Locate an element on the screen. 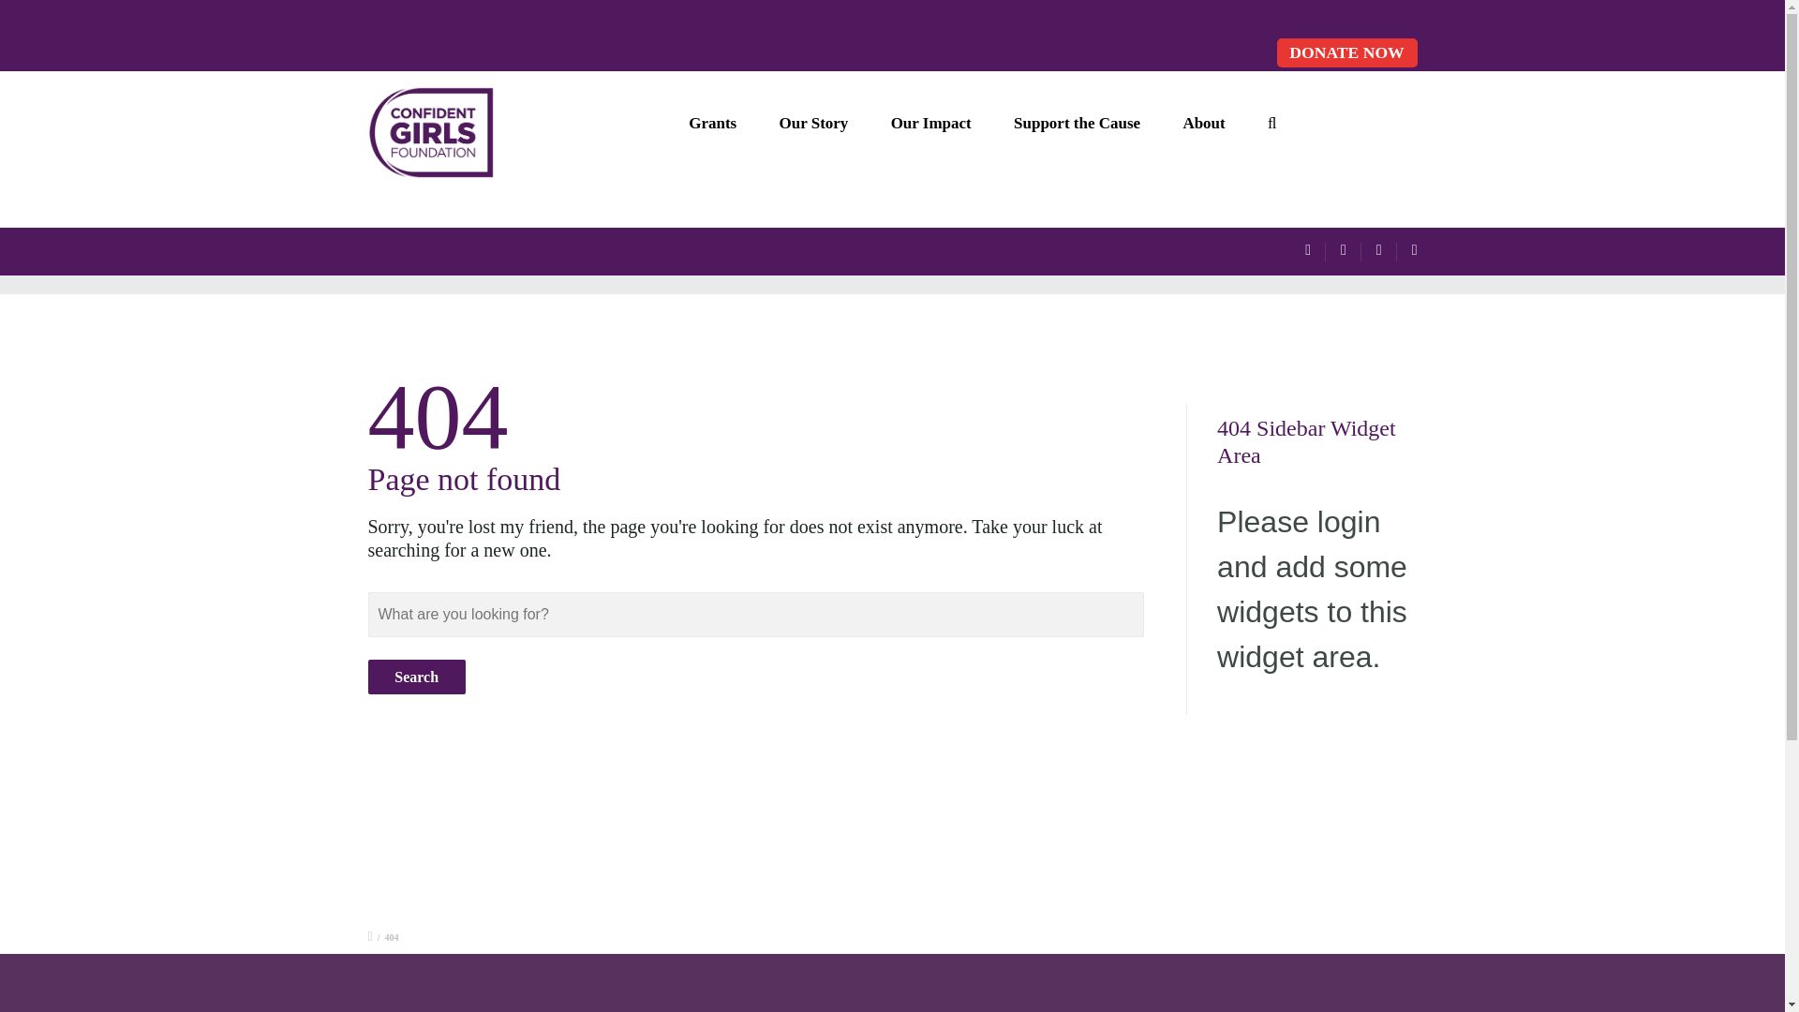 This screenshot has width=1799, height=1012. Grants is located at coordinates (713, 122).